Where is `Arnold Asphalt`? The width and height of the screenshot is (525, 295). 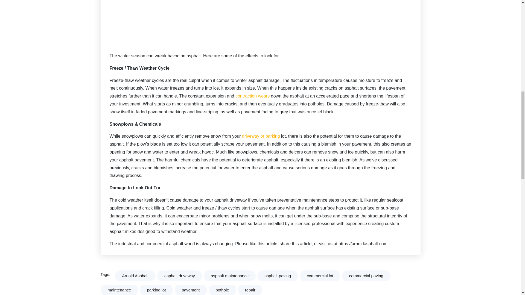
Arnold Asphalt is located at coordinates (135, 276).